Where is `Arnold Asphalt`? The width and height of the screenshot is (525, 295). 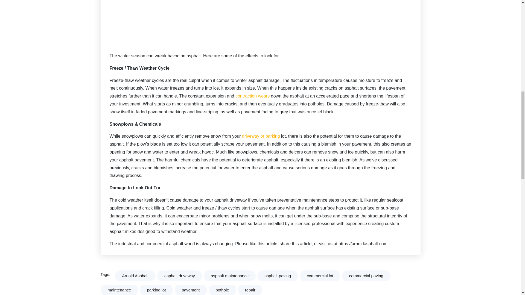
Arnold Asphalt is located at coordinates (135, 276).